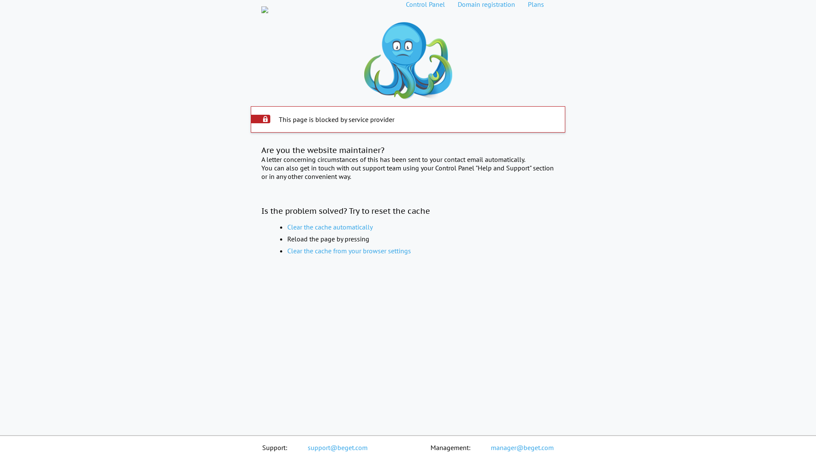 Image resolution: width=816 pixels, height=459 pixels. I want to click on support@beget.com, so click(337, 448).